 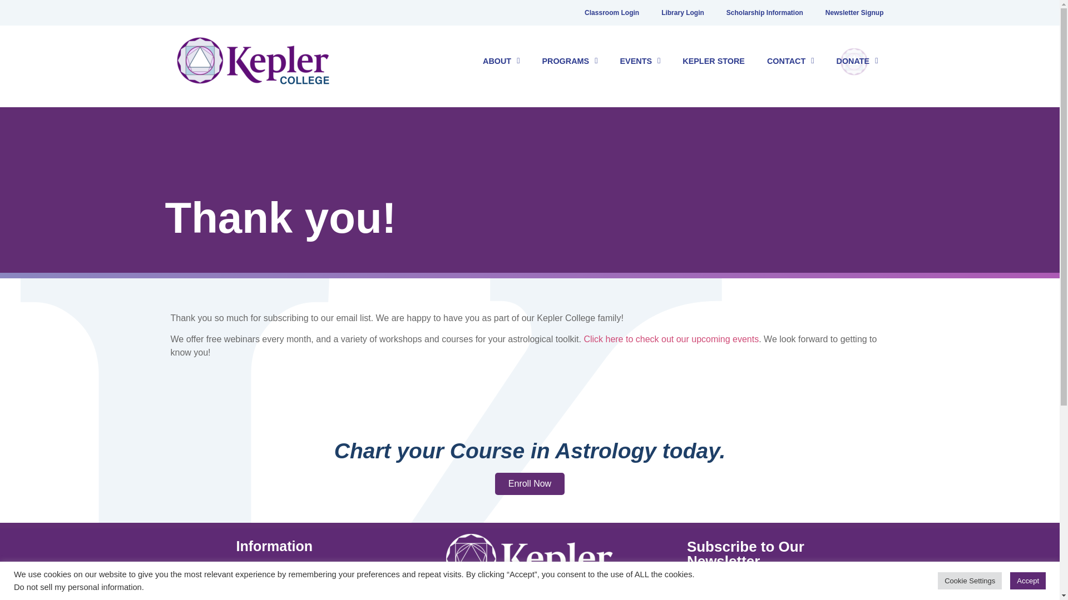 What do you see at coordinates (501, 60) in the screenshot?
I see `ABOUT` at bounding box center [501, 60].